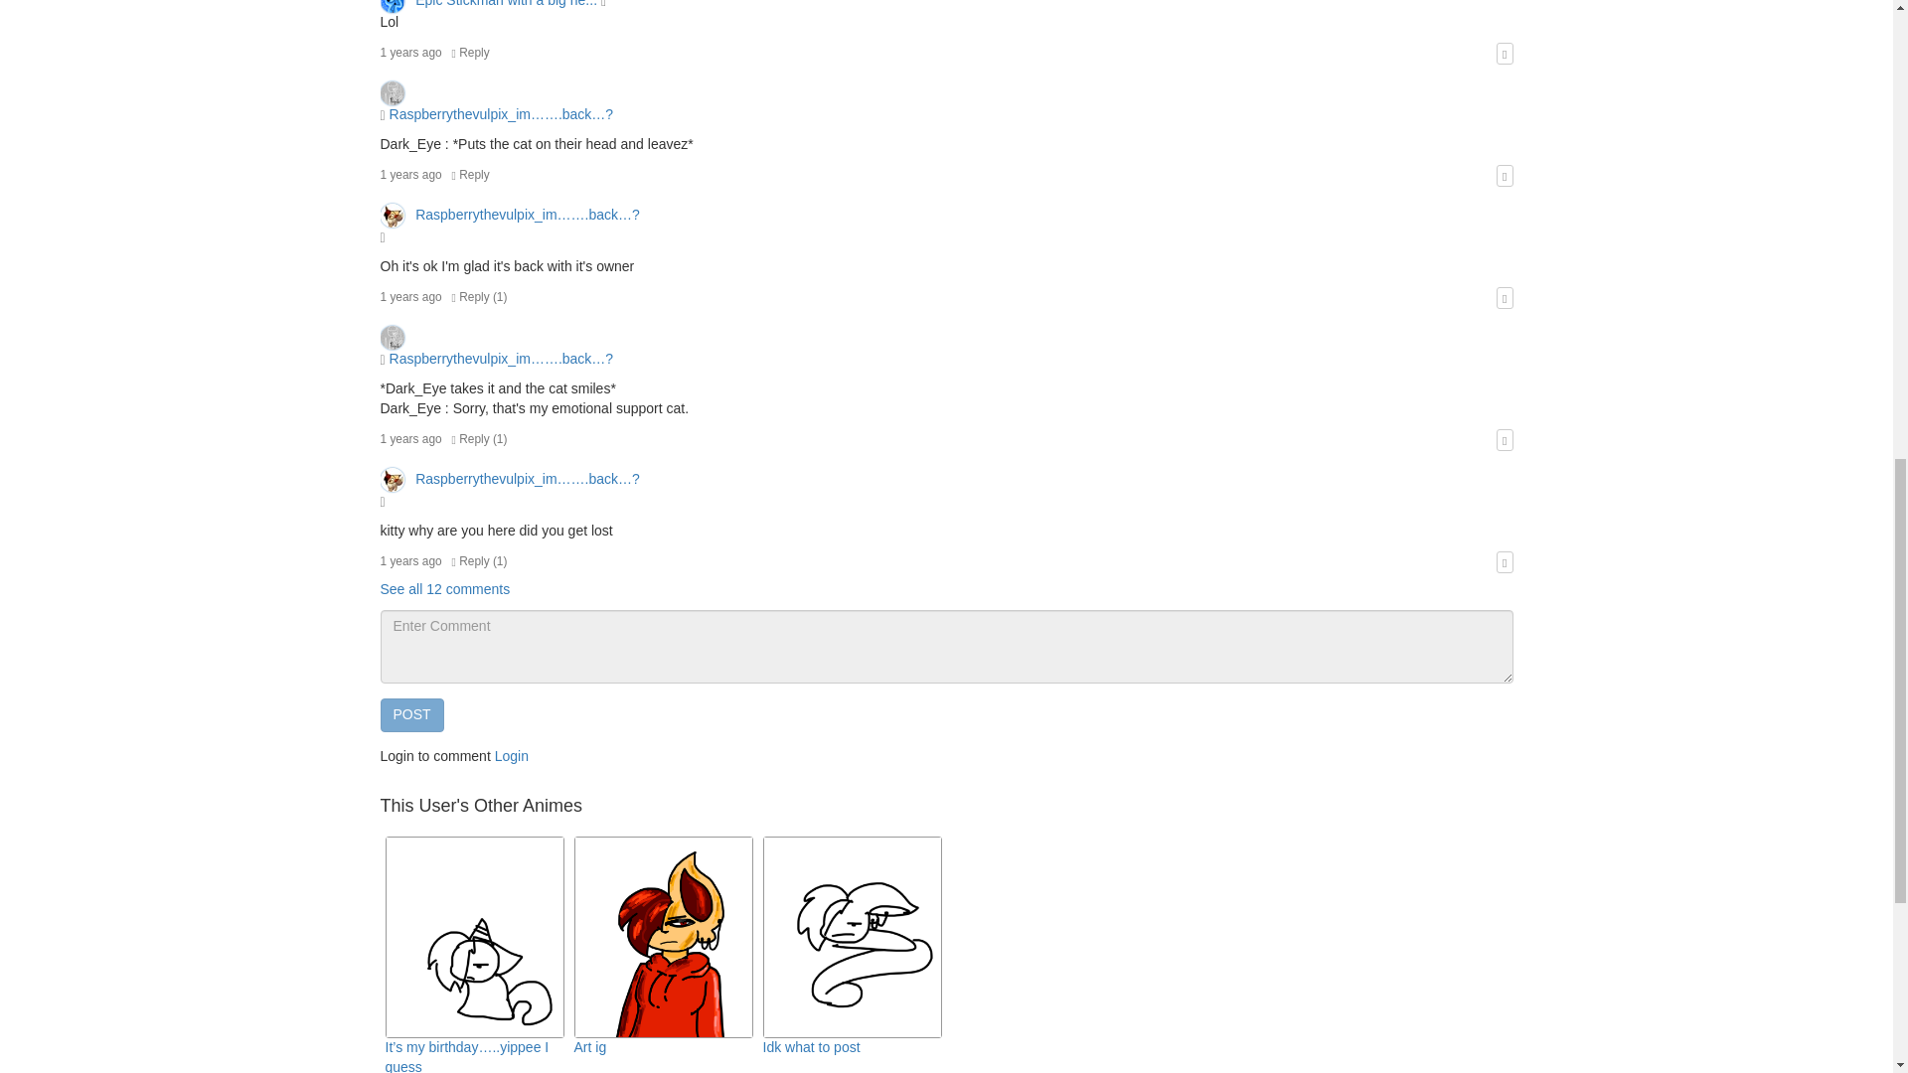  Describe the element at coordinates (490, 4) in the screenshot. I see `  Epic Stickman with a big he...` at that location.